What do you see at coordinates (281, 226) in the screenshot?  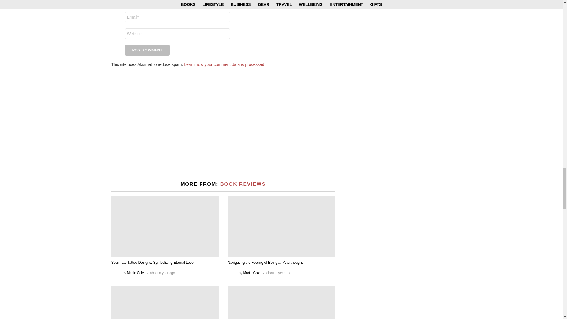 I see `Navigating the Feeling of Being an Afterthought` at bounding box center [281, 226].